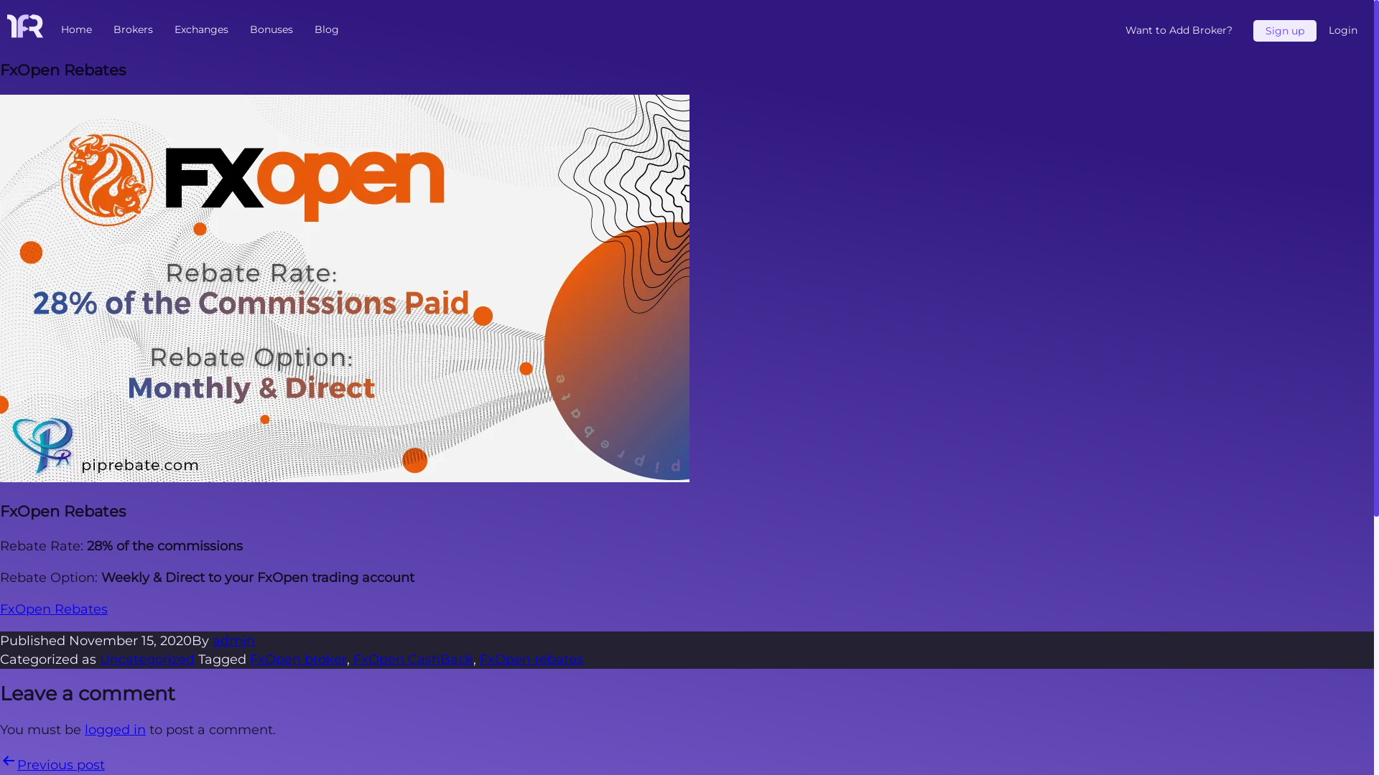 This screenshot has width=1379, height=775. What do you see at coordinates (531, 659) in the screenshot?
I see `FxOpen rebates` at bounding box center [531, 659].